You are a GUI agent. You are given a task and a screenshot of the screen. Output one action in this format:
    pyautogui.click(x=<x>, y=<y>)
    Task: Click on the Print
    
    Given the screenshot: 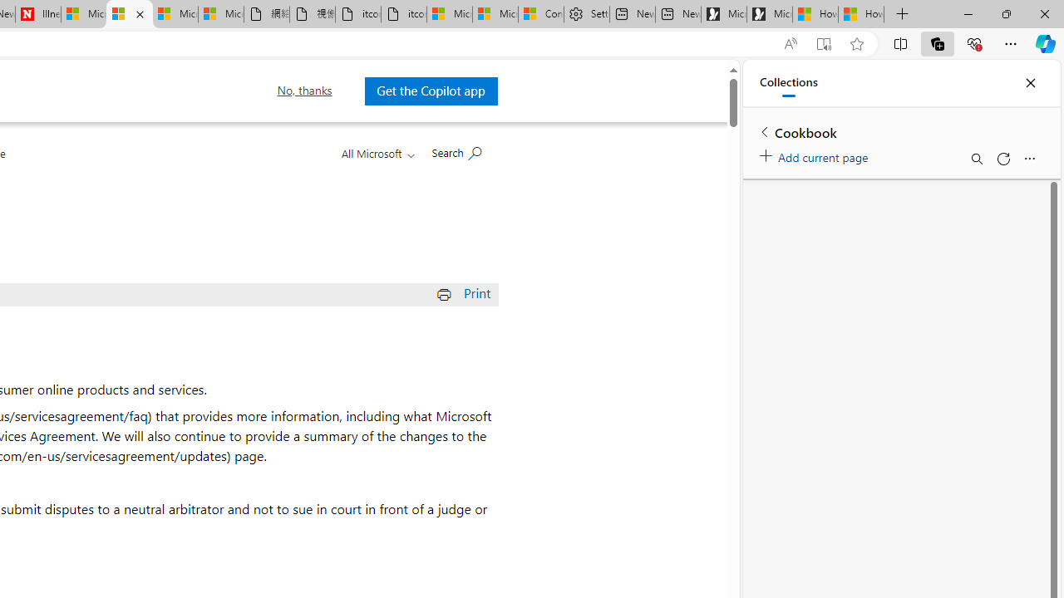 What is the action you would take?
    pyautogui.click(x=465, y=292)
    